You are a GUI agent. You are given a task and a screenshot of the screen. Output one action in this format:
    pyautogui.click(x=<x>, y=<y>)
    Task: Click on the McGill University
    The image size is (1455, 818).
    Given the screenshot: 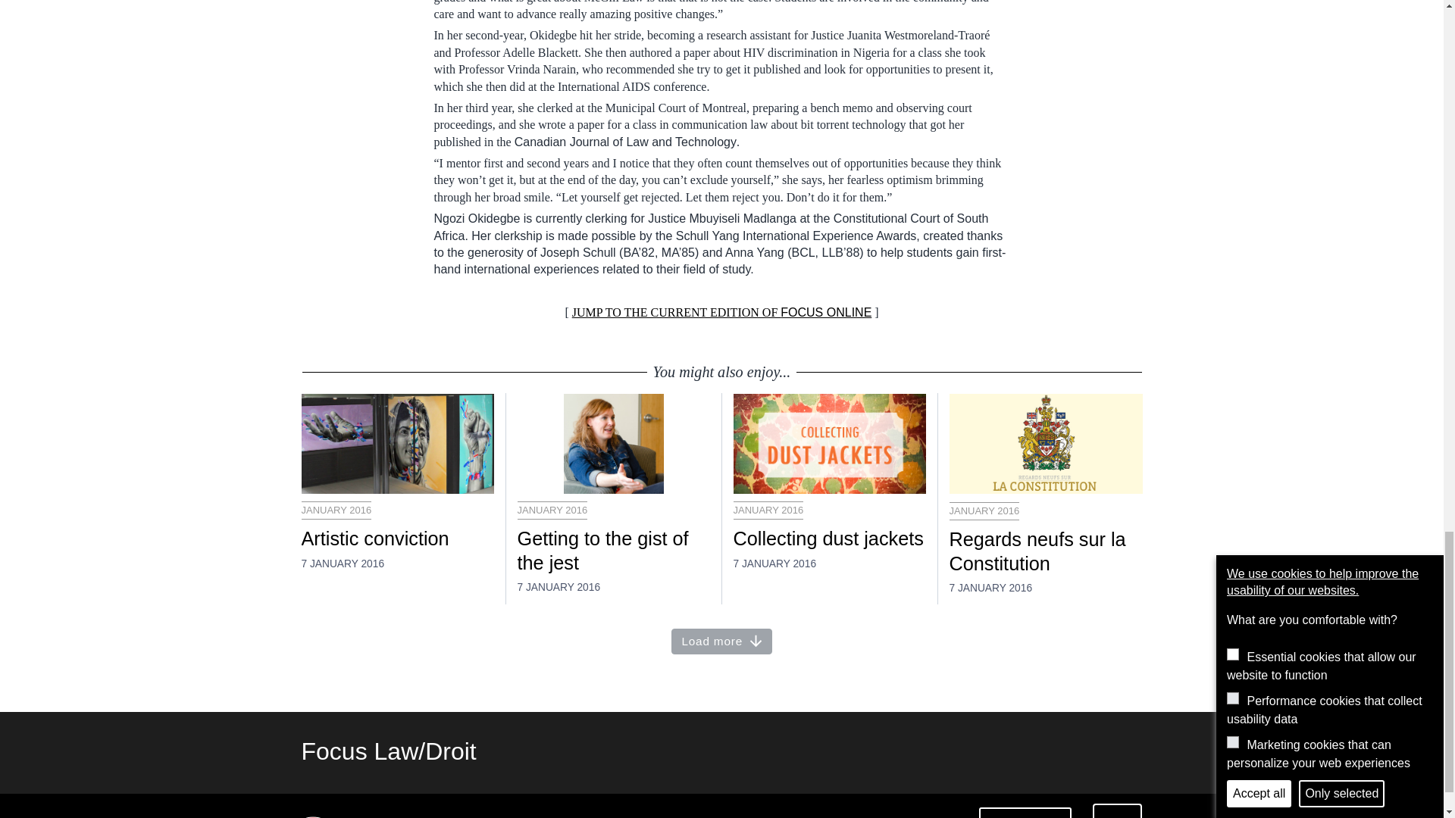 What is the action you would take?
    pyautogui.click(x=355, y=816)
    